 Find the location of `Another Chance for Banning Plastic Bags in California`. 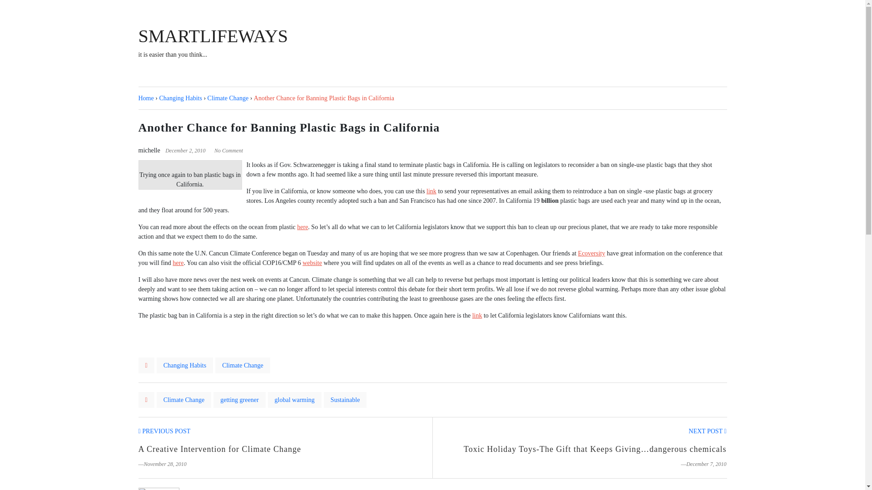

Another Chance for Banning Plastic Bags in California is located at coordinates (323, 98).